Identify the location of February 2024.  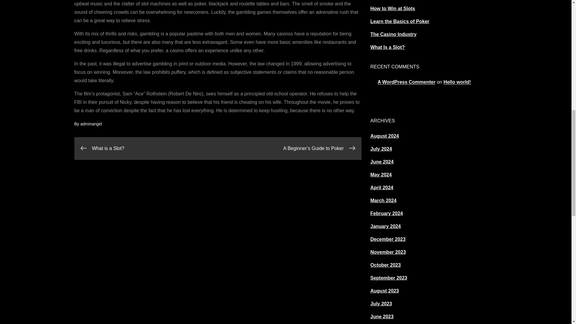
(386, 214).